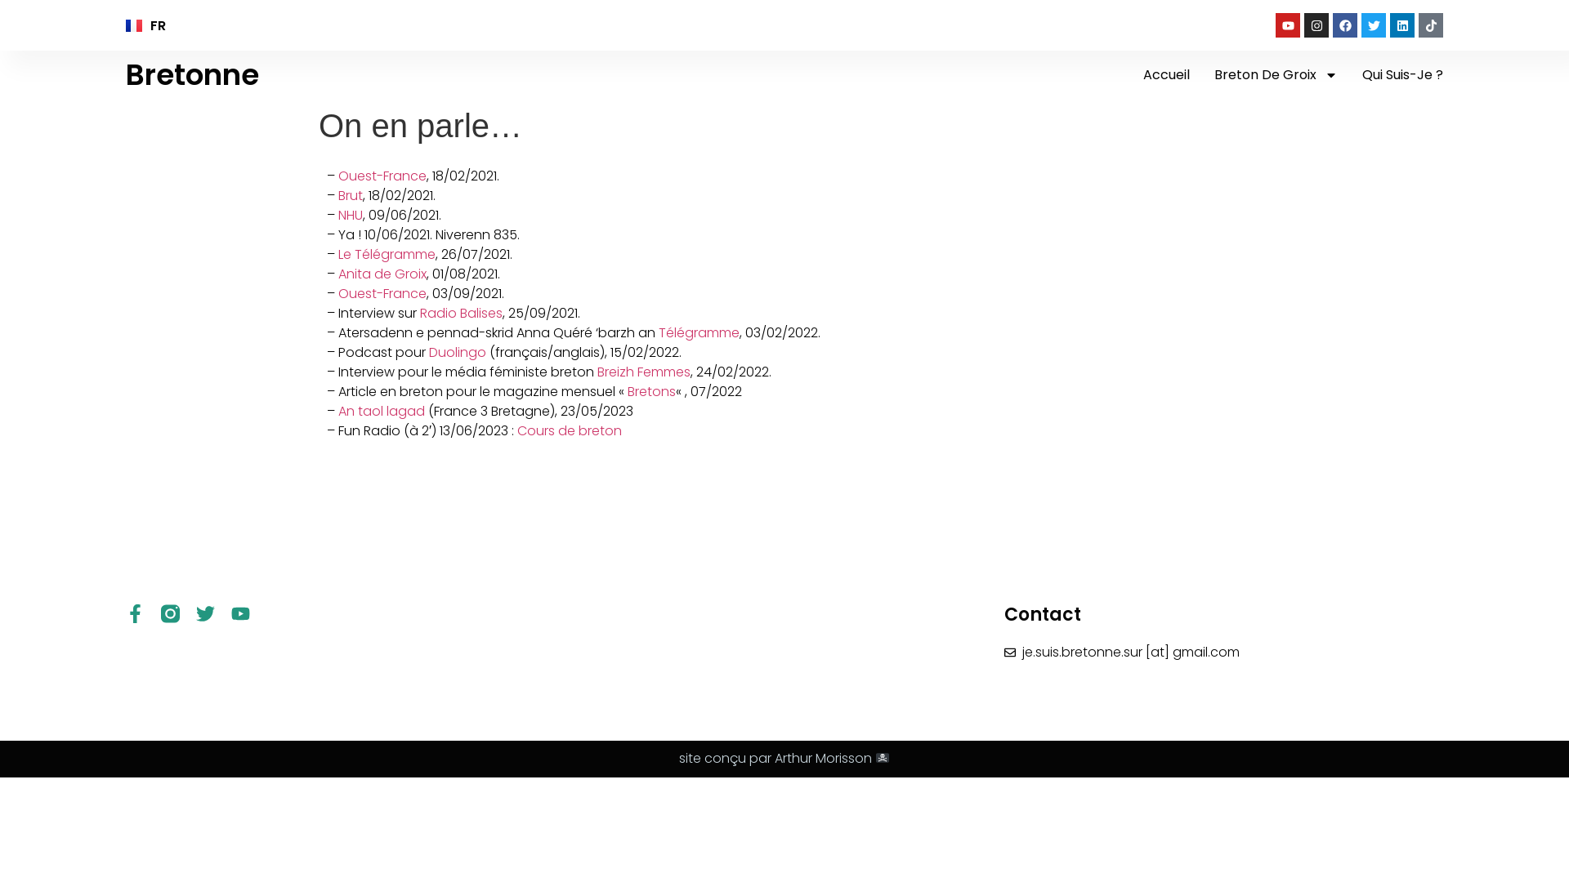  I want to click on Anita de Groix, so click(382, 274).